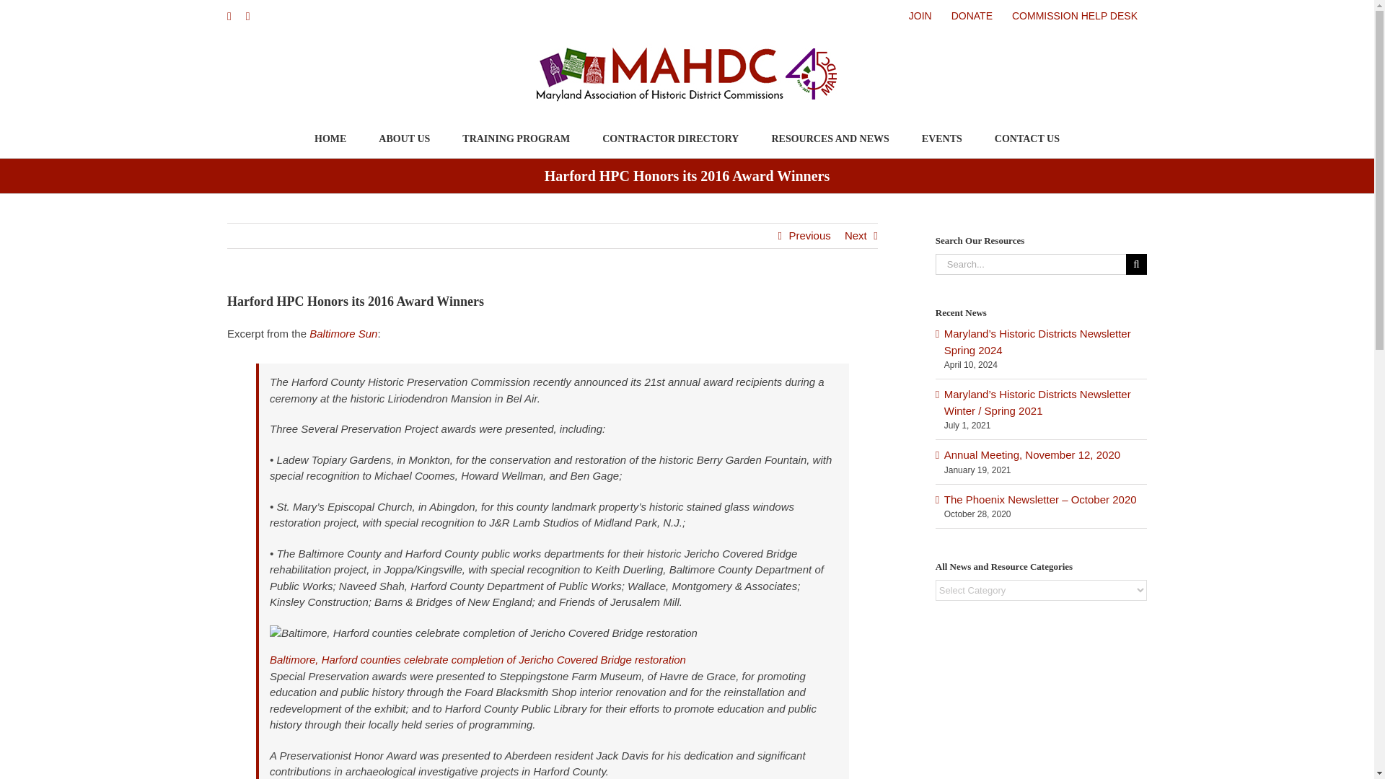  I want to click on RESOURCES AND NEWS, so click(830, 138).